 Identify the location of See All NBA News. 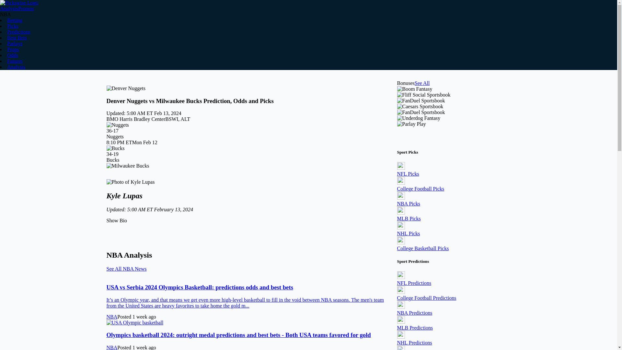
(126, 269).